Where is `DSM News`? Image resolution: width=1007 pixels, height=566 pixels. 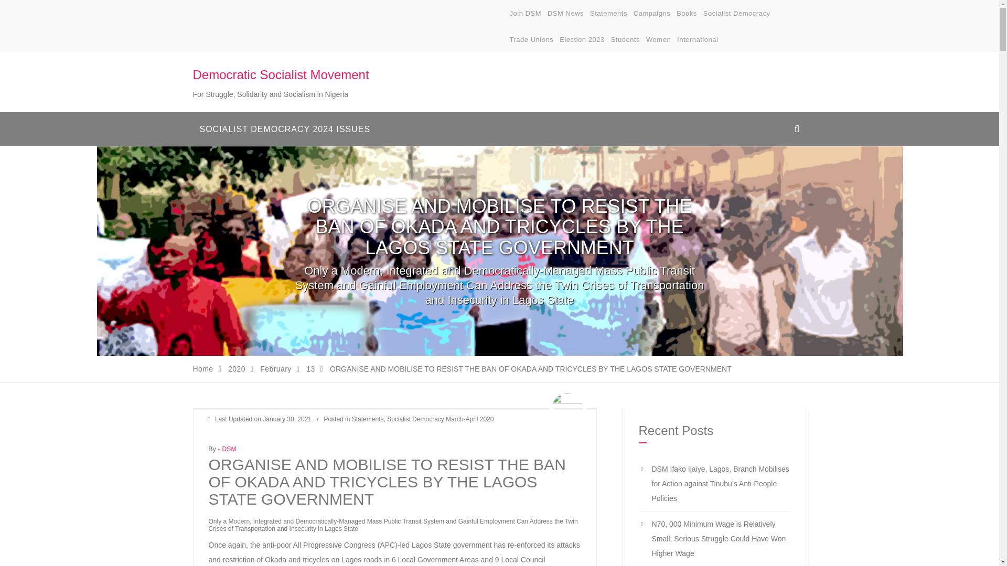 DSM News is located at coordinates (565, 14).